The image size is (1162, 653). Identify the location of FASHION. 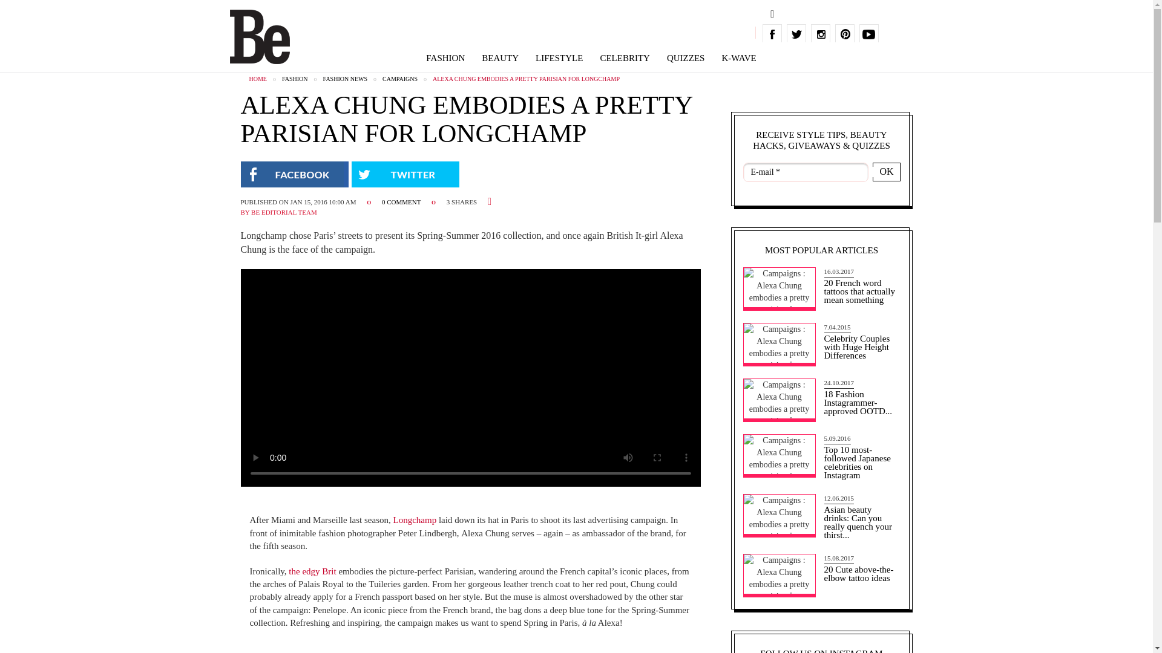
(445, 58).